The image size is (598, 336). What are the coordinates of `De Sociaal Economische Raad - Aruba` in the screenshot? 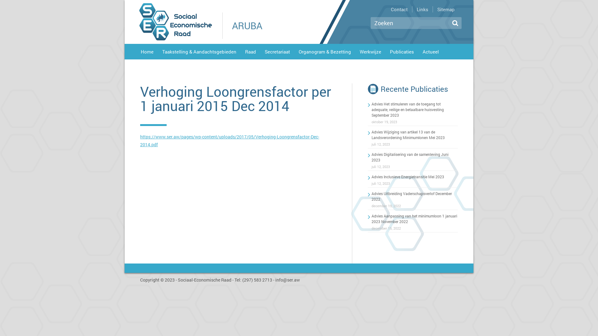 It's located at (176, 22).